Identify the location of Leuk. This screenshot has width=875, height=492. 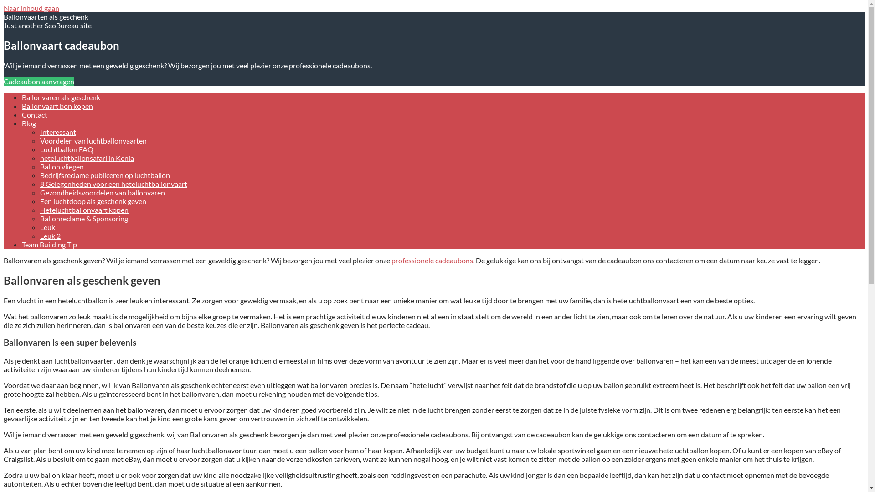
(47, 227).